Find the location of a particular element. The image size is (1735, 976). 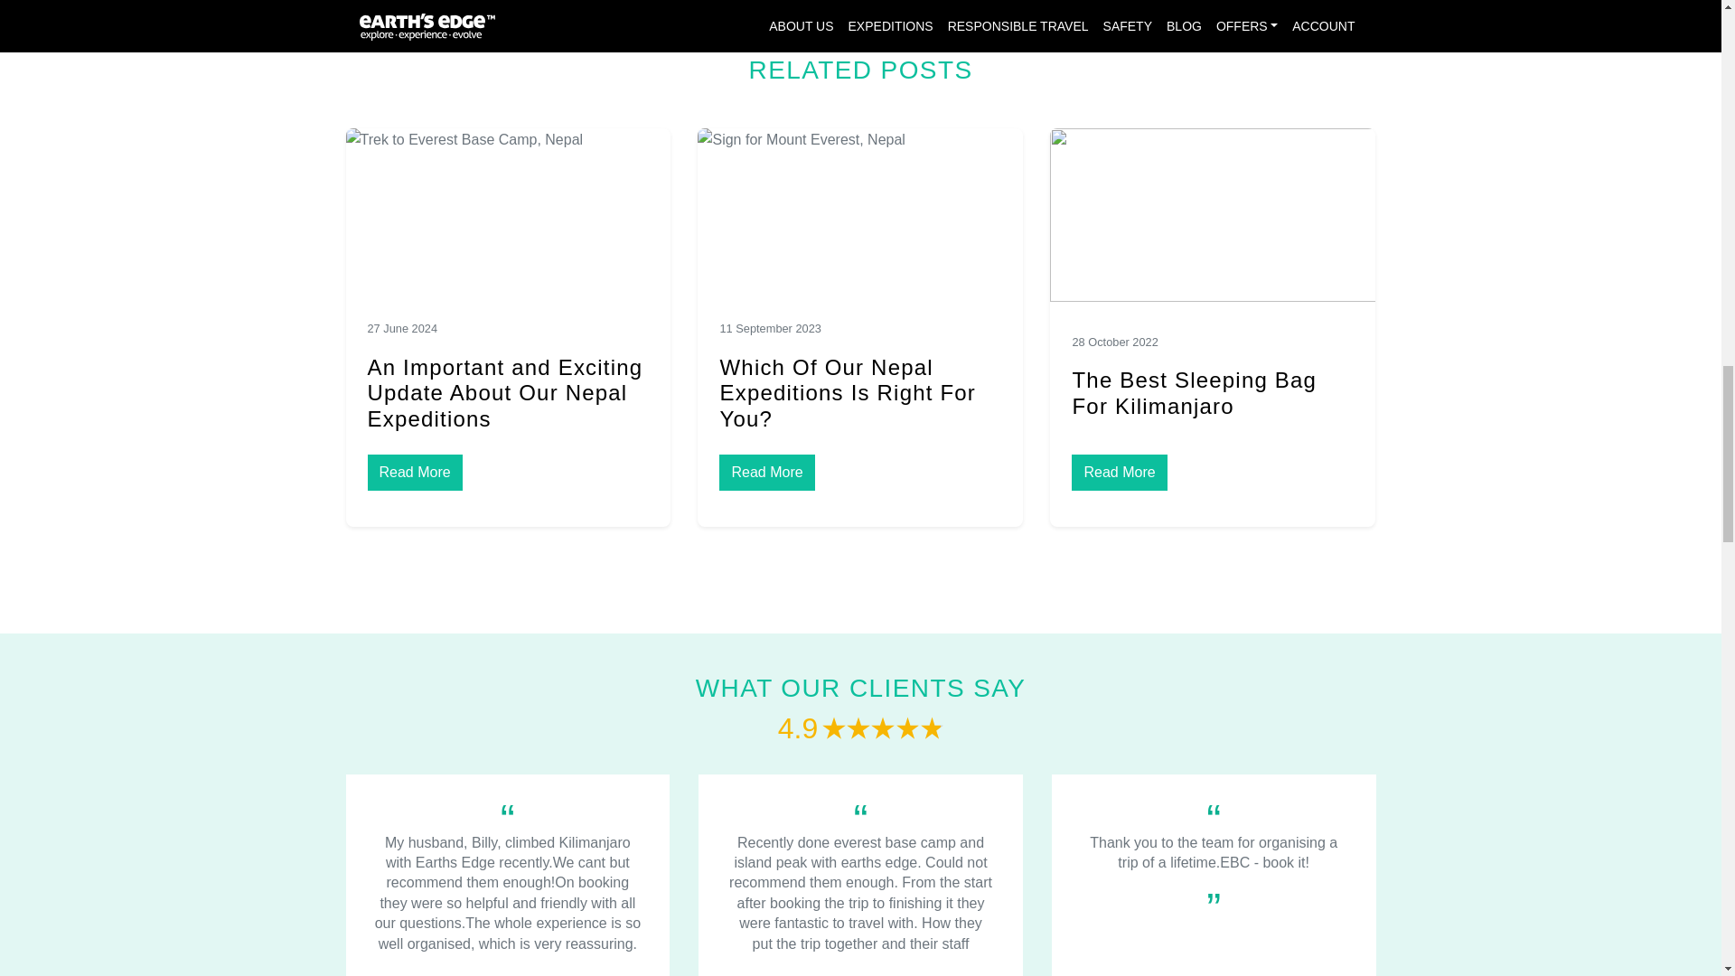

Read More is located at coordinates (414, 473).